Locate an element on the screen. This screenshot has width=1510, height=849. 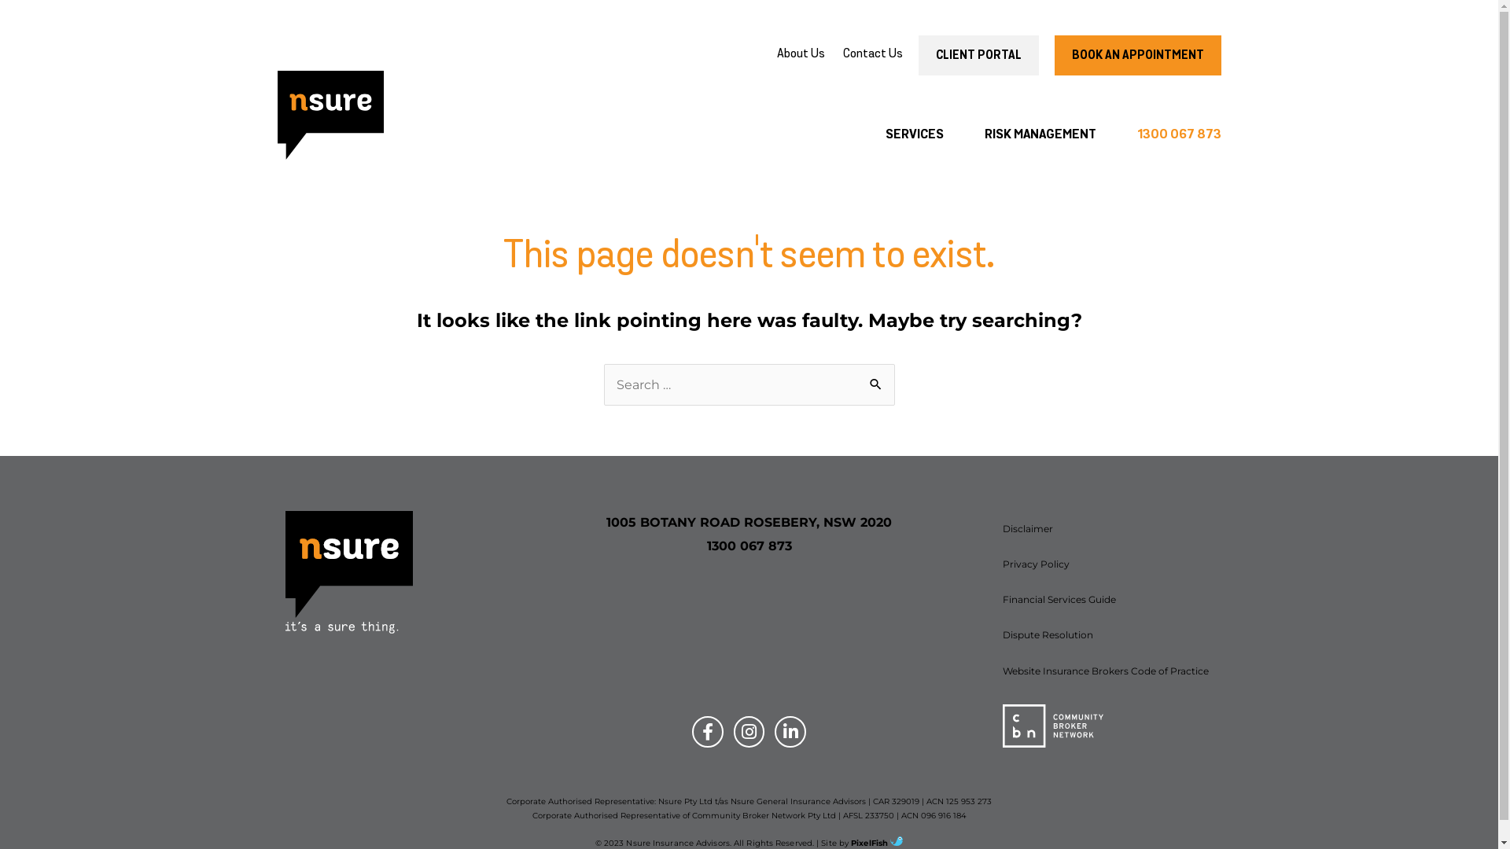
Linkedin-in is located at coordinates (790, 732).